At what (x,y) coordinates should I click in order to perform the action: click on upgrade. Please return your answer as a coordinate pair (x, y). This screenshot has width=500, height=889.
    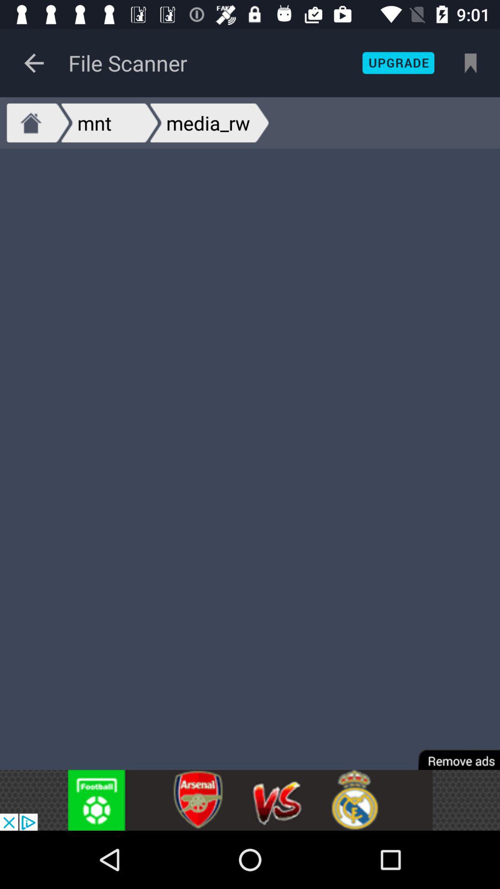
    Looking at the image, I should click on (398, 63).